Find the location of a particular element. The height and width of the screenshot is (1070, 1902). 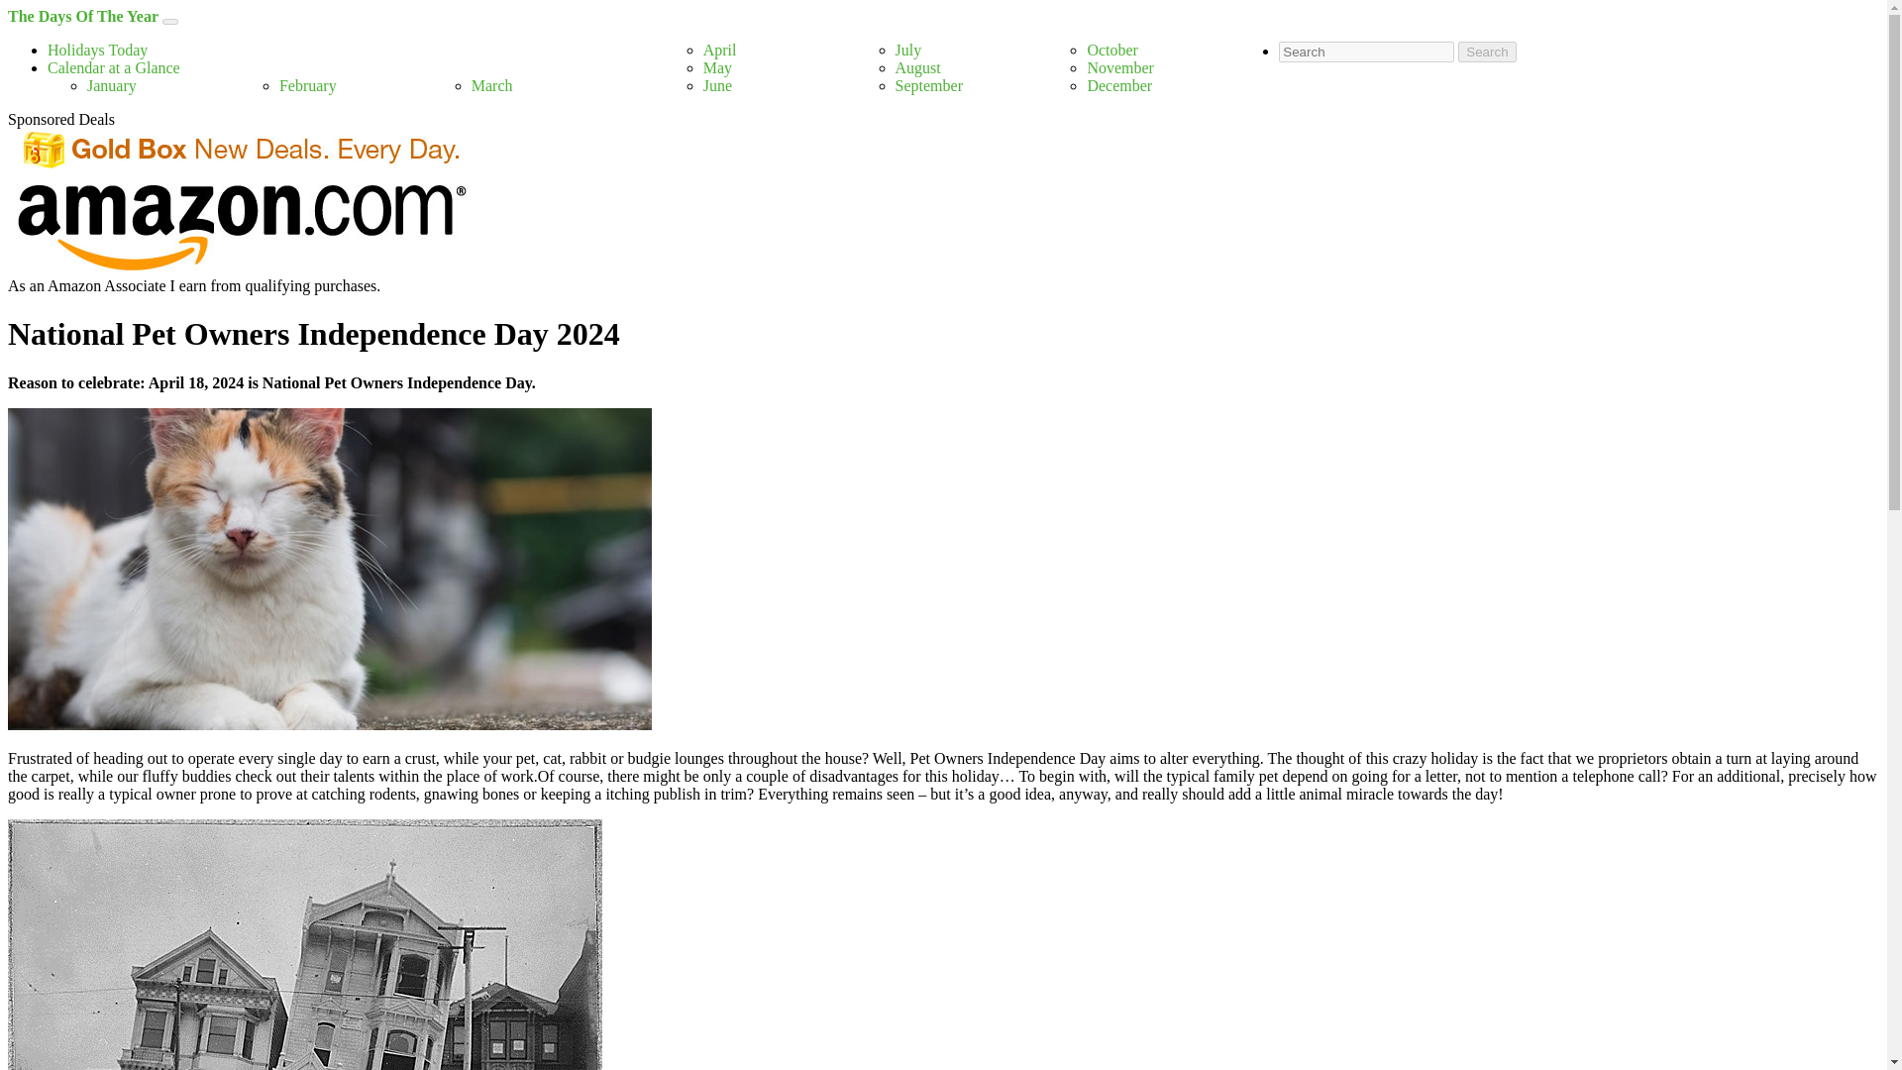

June is located at coordinates (717, 85).